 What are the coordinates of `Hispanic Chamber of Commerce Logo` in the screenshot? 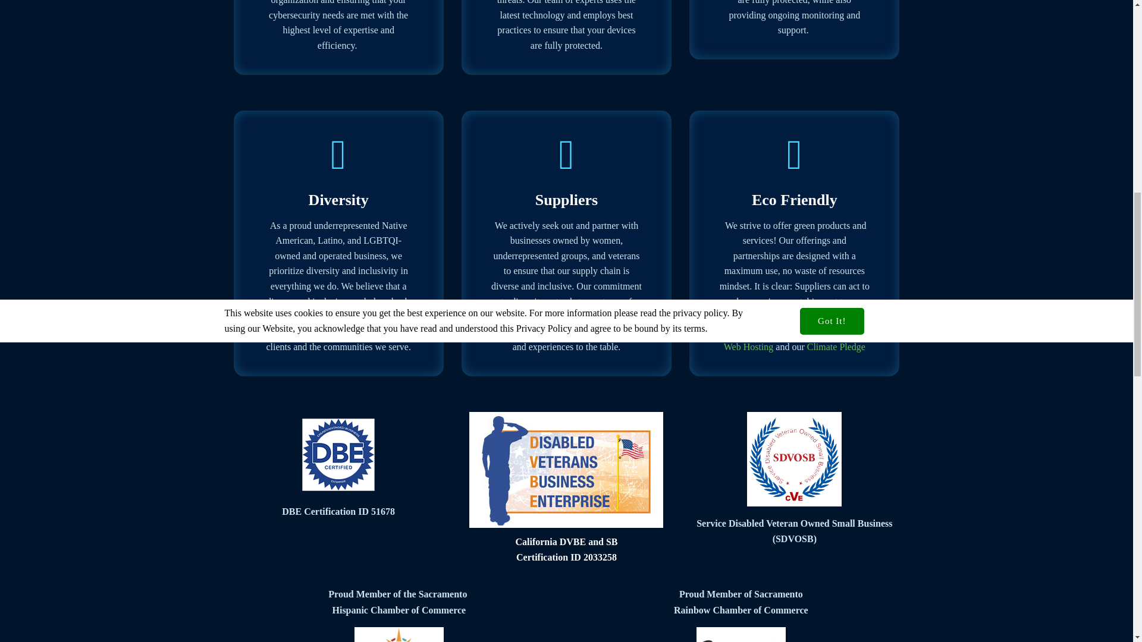 It's located at (399, 635).